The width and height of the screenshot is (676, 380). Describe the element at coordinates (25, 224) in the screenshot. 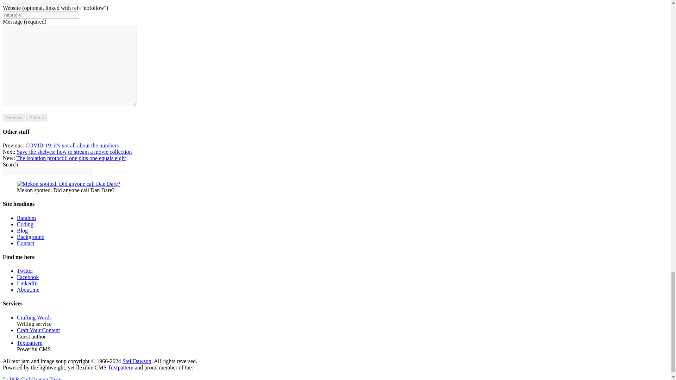

I see `Coding` at that location.